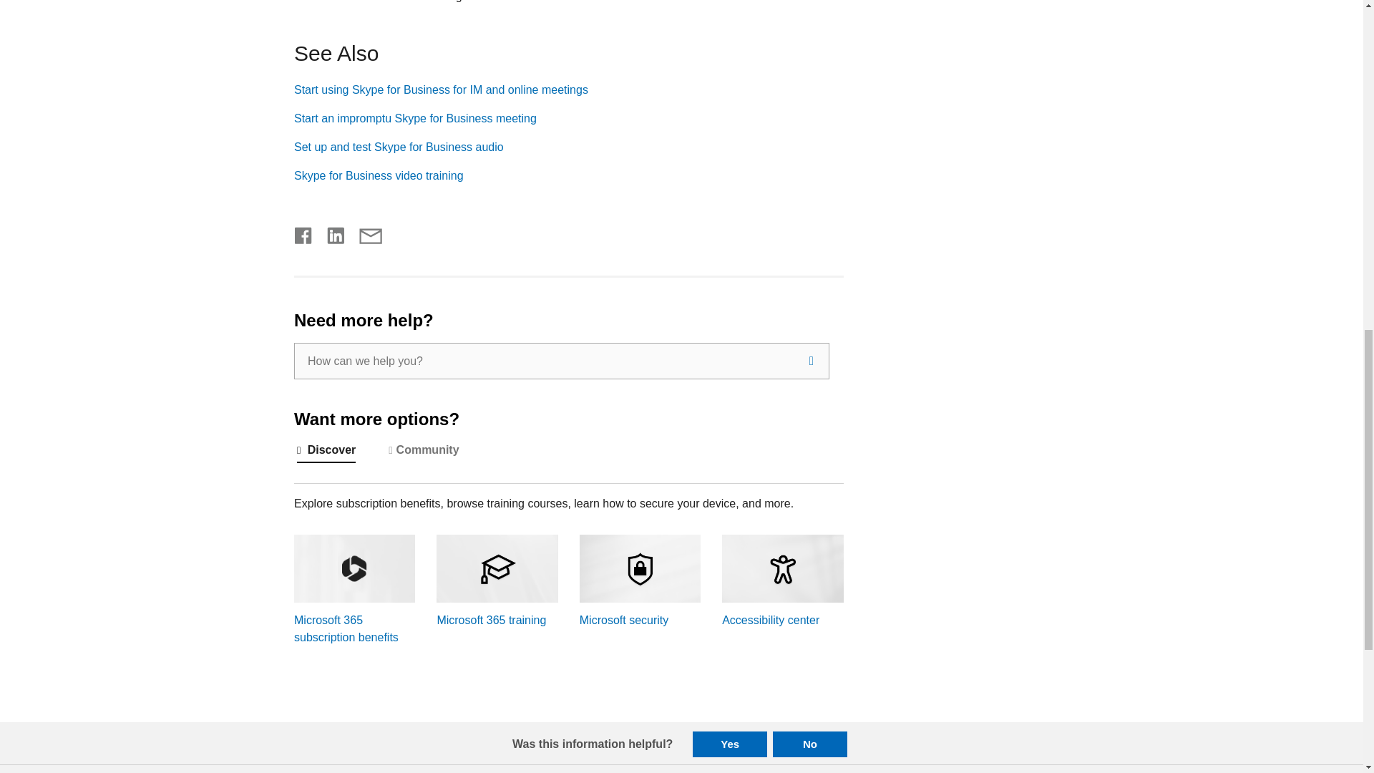 The image size is (1374, 773). I want to click on Share on Facebook, so click(303, 233).